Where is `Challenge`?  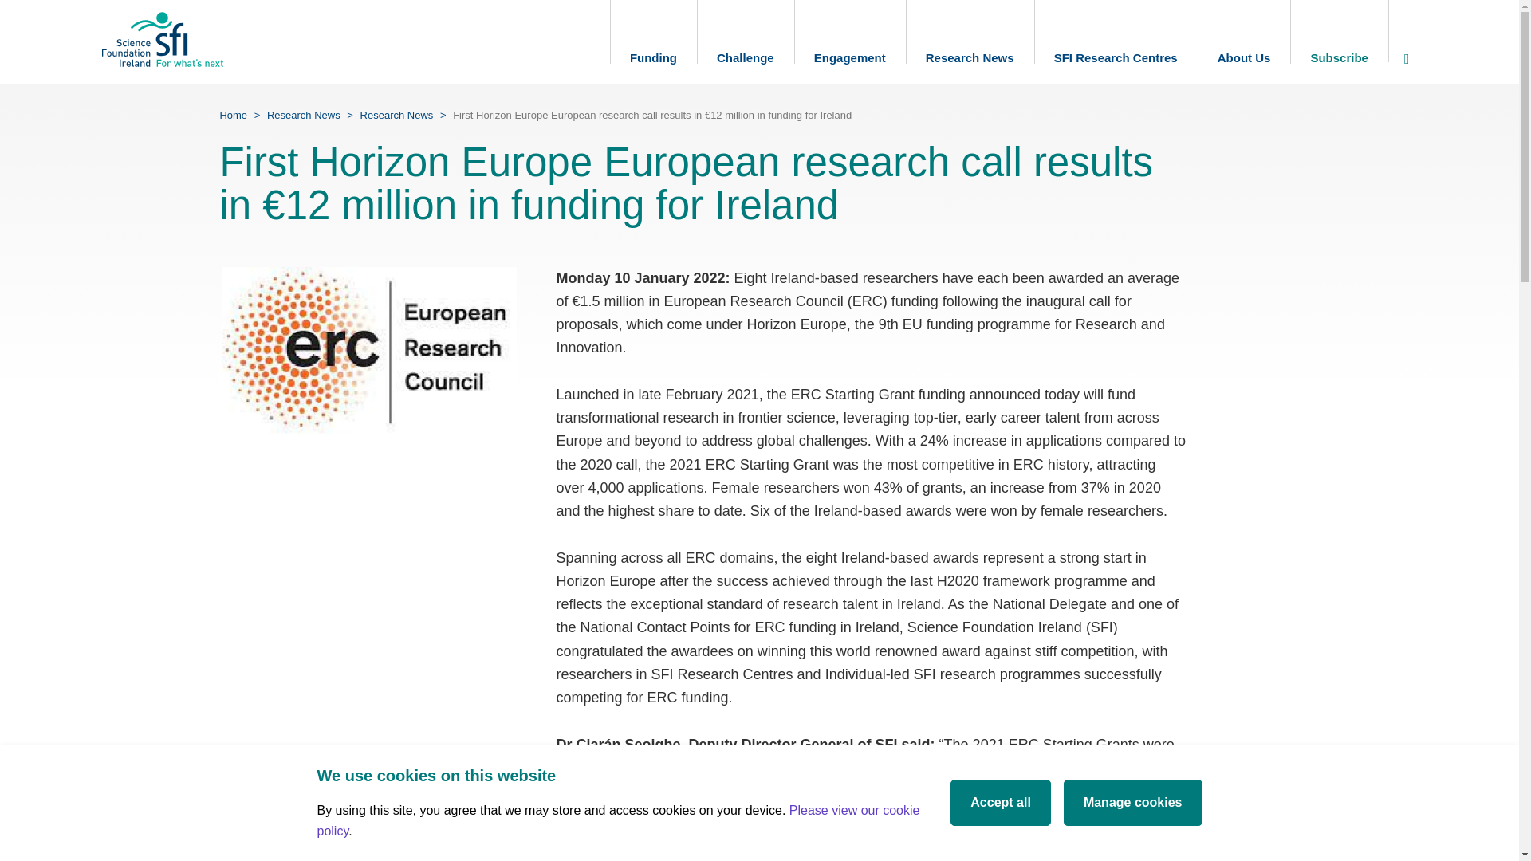 Challenge is located at coordinates (745, 41).